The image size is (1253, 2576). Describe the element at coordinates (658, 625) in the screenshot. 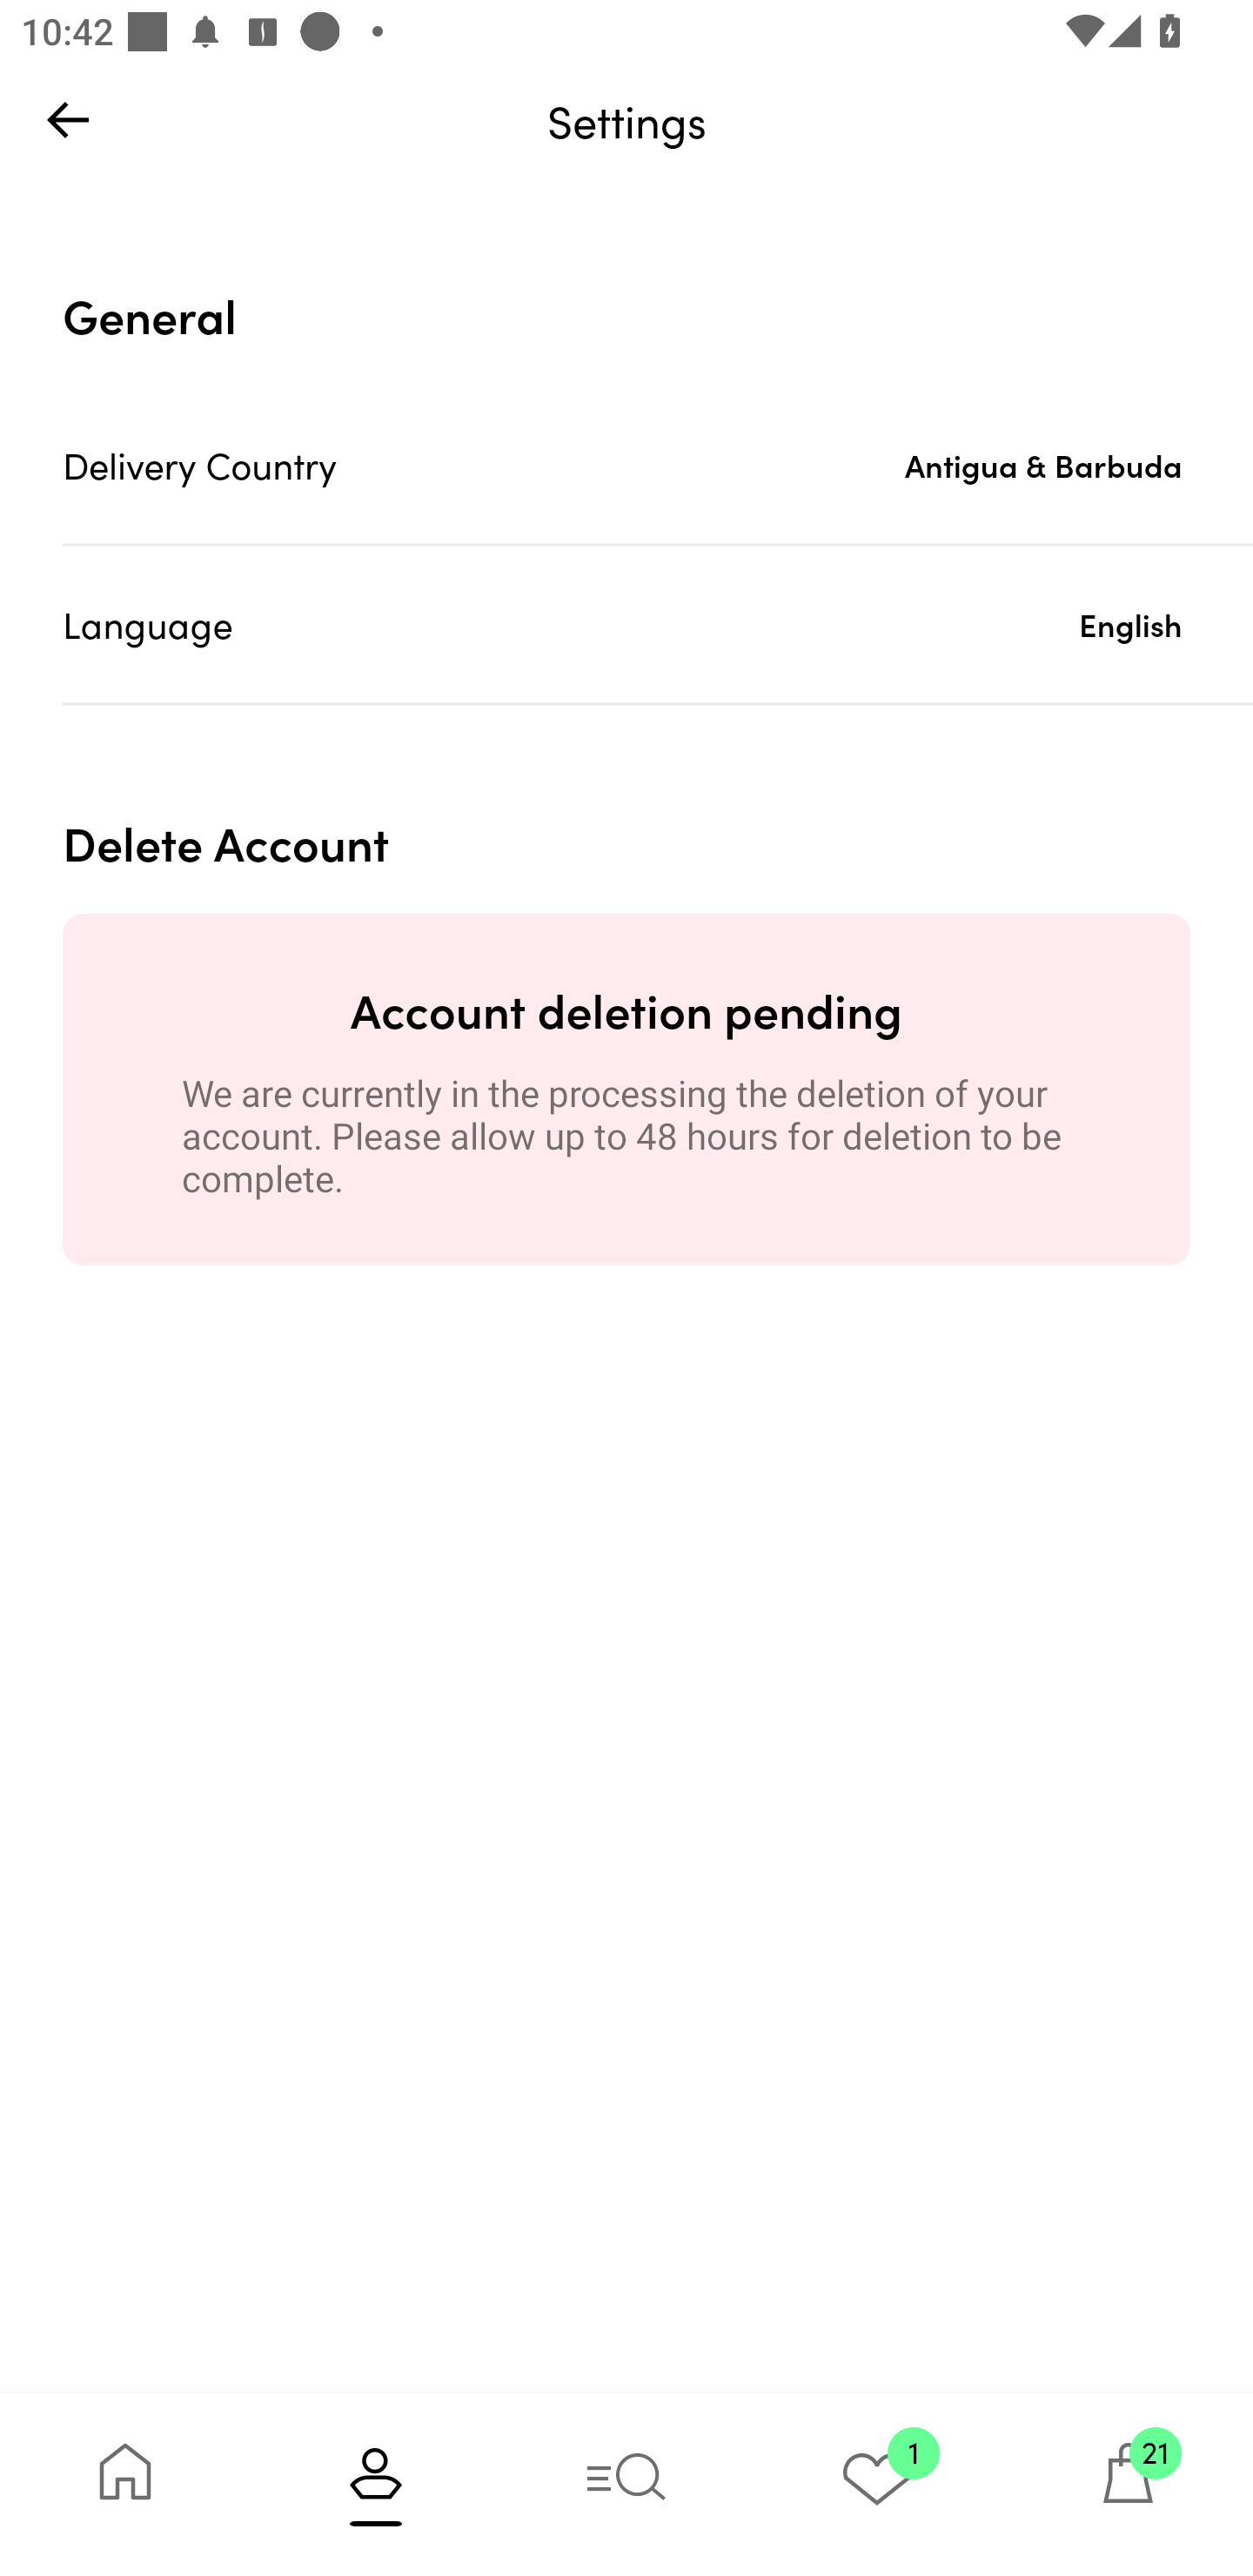

I see `Language English` at that location.